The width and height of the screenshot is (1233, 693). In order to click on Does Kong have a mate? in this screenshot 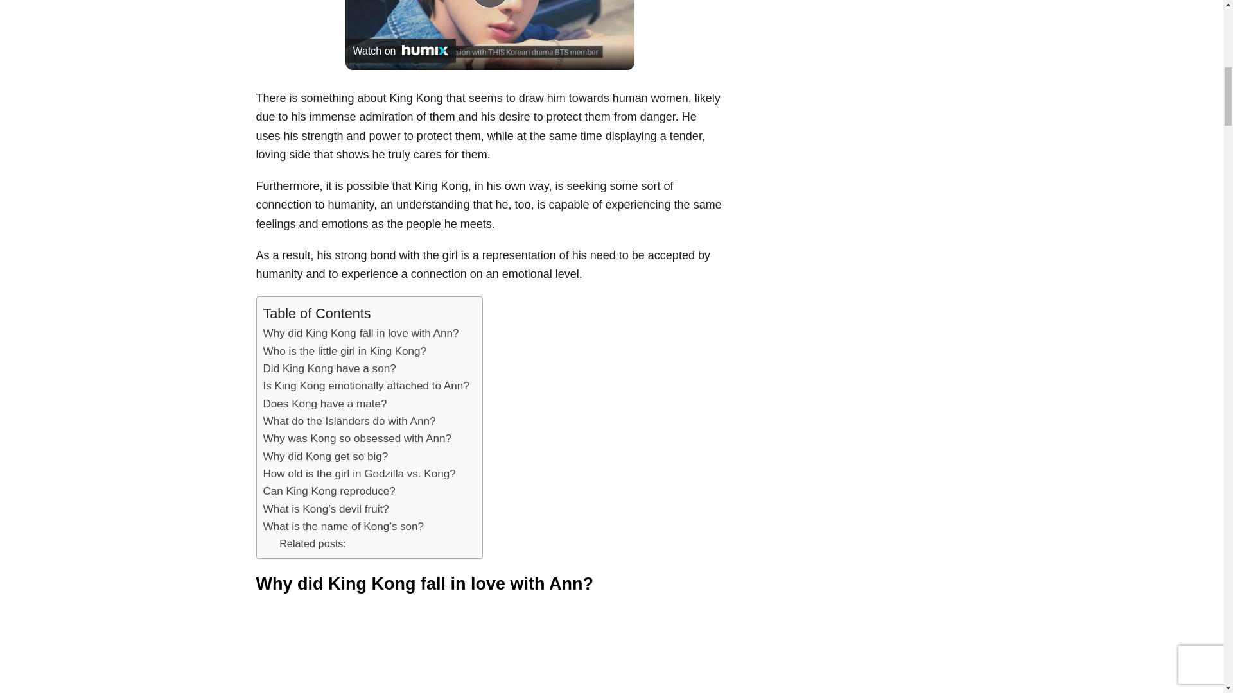, I will do `click(325, 403)`.